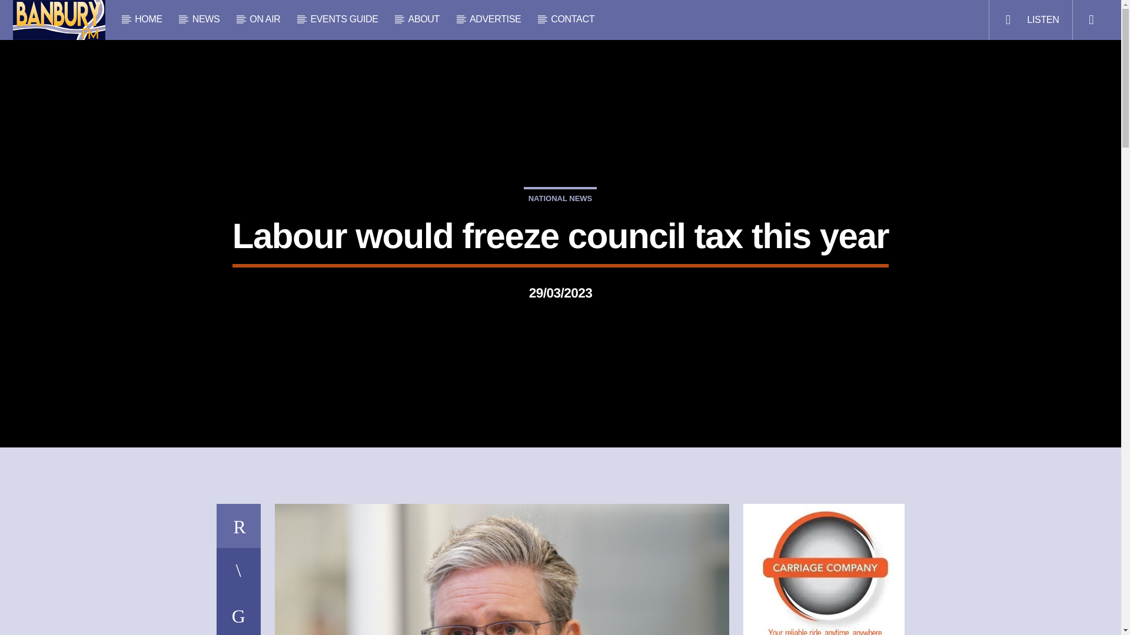  Describe the element at coordinates (205, 19) in the screenshot. I see `NEWS` at that location.